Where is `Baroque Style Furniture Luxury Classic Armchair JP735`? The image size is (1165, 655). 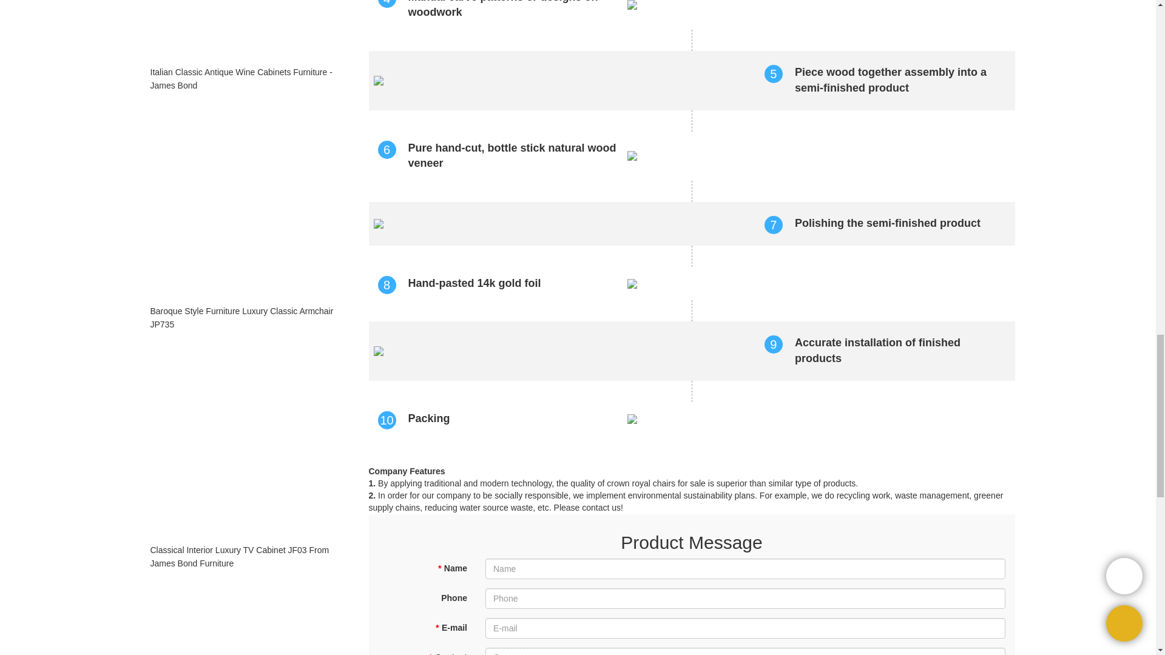
Baroque Style Furniture Luxury Classic Armchair JP735 is located at coordinates (245, 318).